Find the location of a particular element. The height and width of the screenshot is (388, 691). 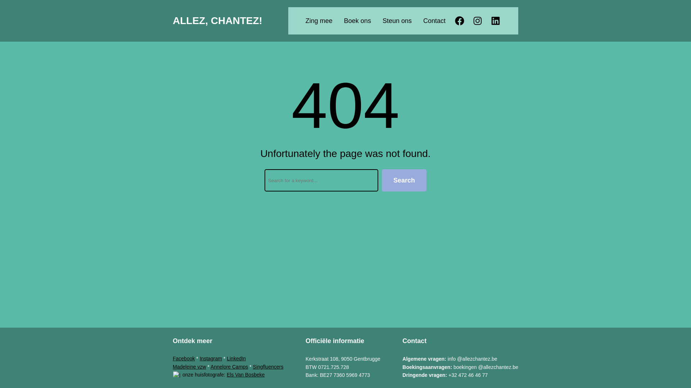

ALLEZ, CHANTEZ! is located at coordinates (217, 21).